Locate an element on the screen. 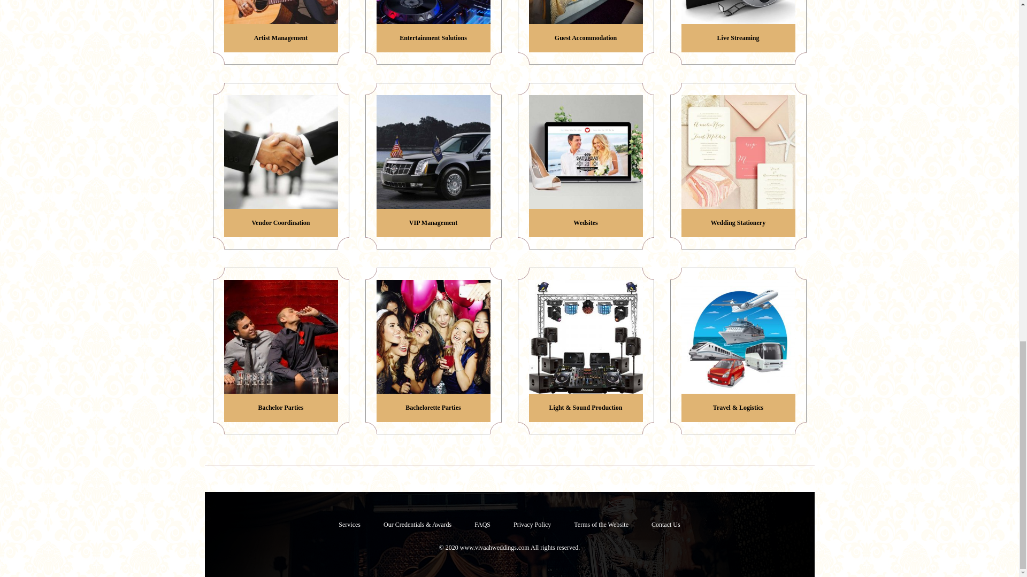 Image resolution: width=1027 pixels, height=577 pixels. Guest Accommodation is located at coordinates (585, 26).